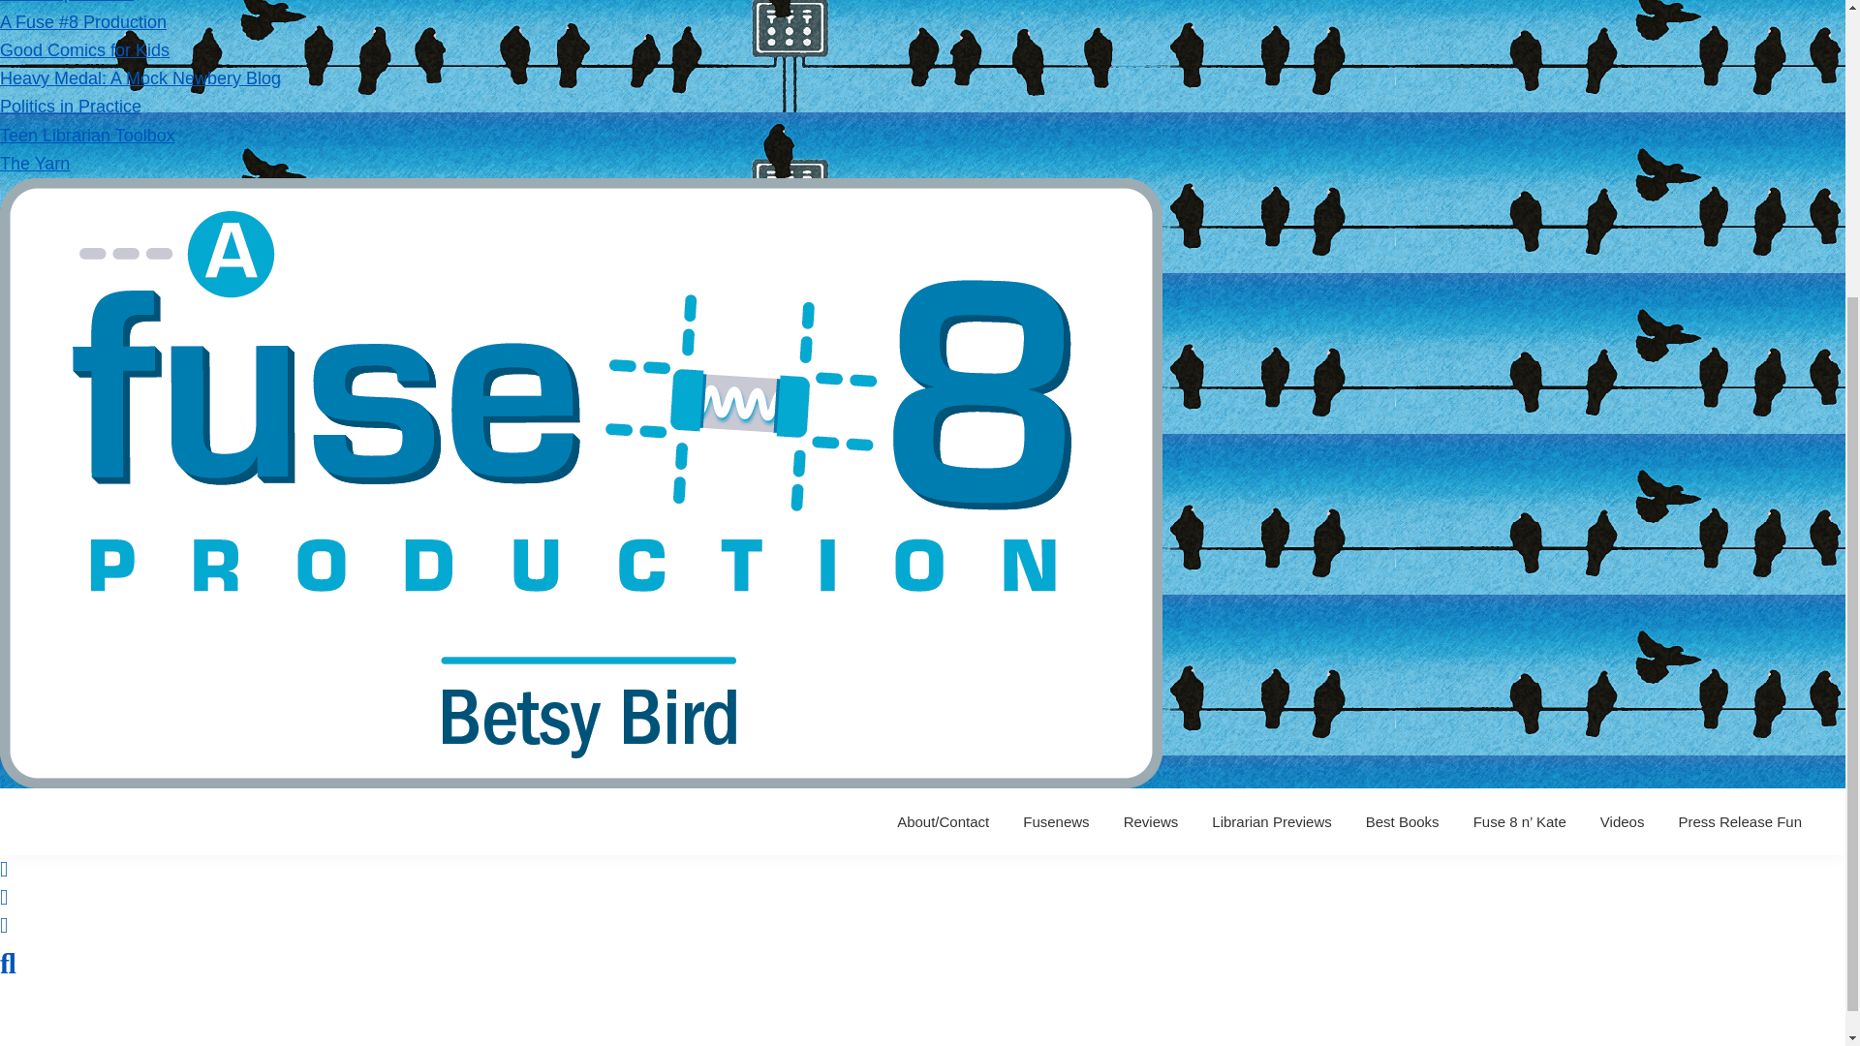  I want to click on Best Books, so click(1403, 821).